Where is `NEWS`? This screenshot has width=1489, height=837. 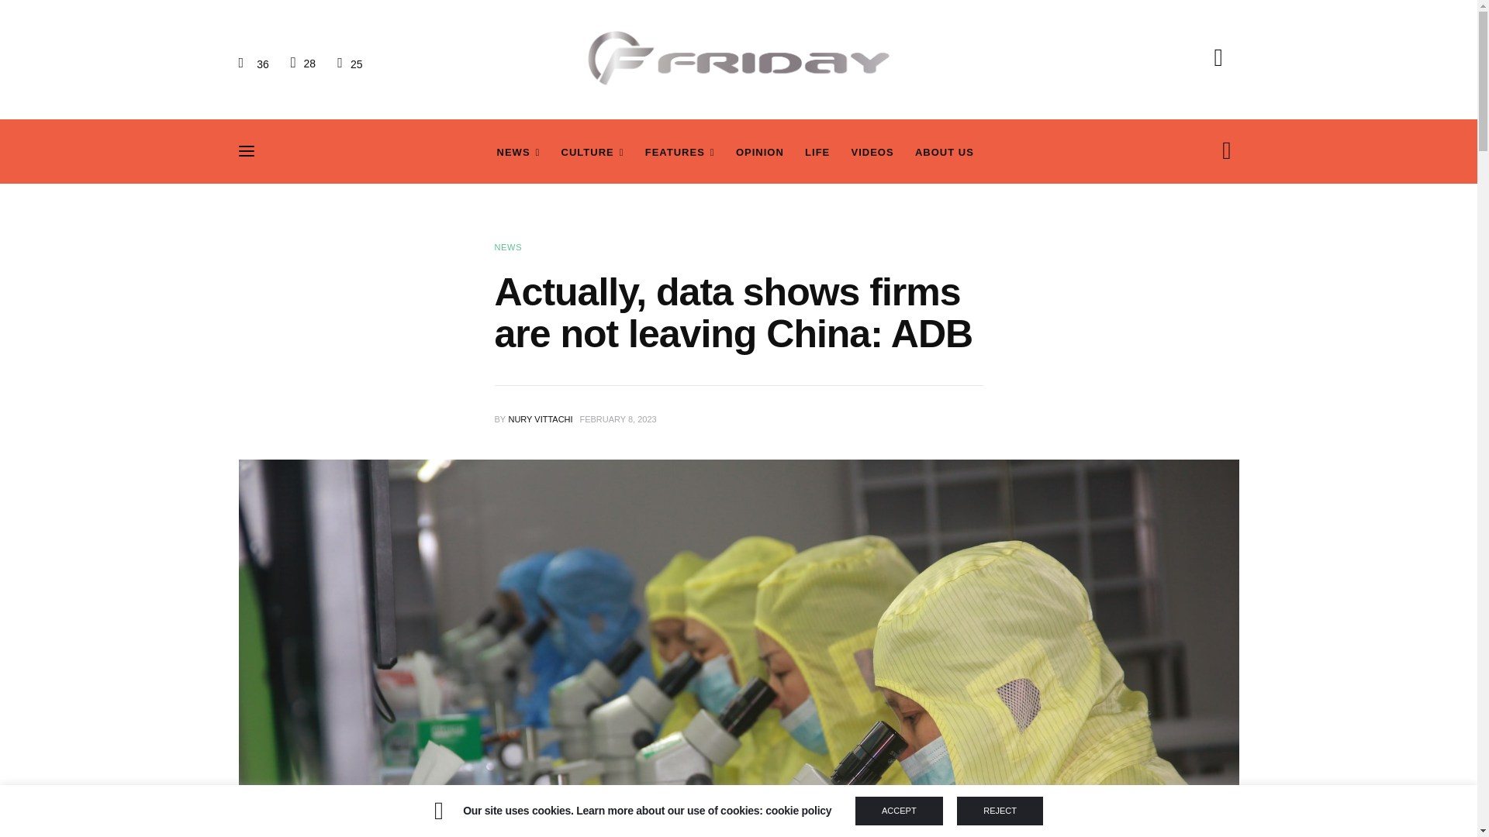 NEWS is located at coordinates (518, 152).